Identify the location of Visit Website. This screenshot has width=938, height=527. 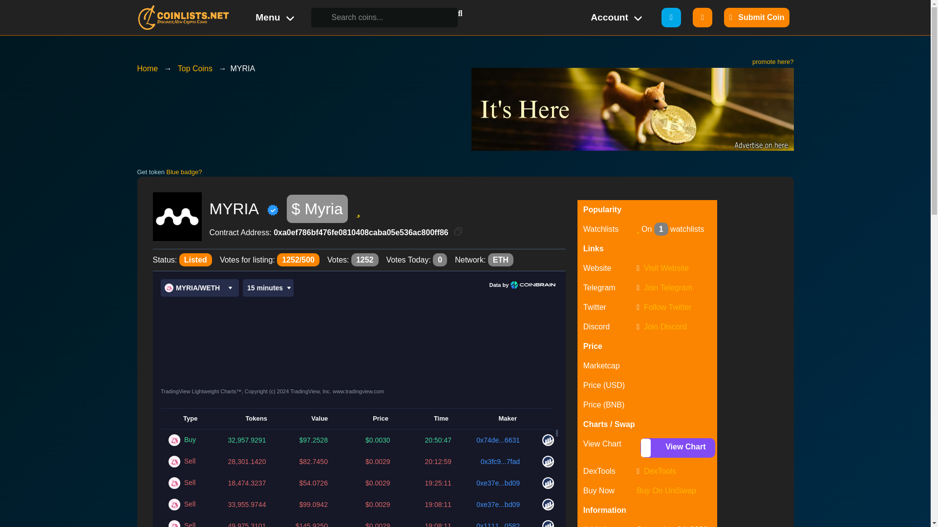
(666, 268).